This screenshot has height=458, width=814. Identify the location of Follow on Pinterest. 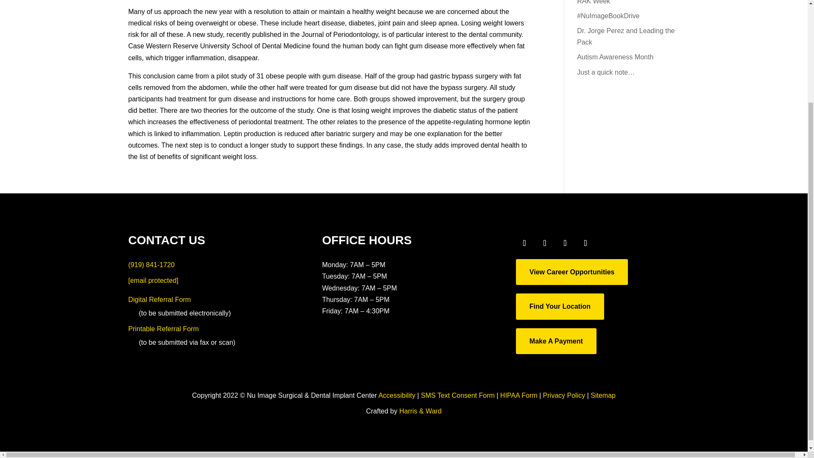
(606, 243).